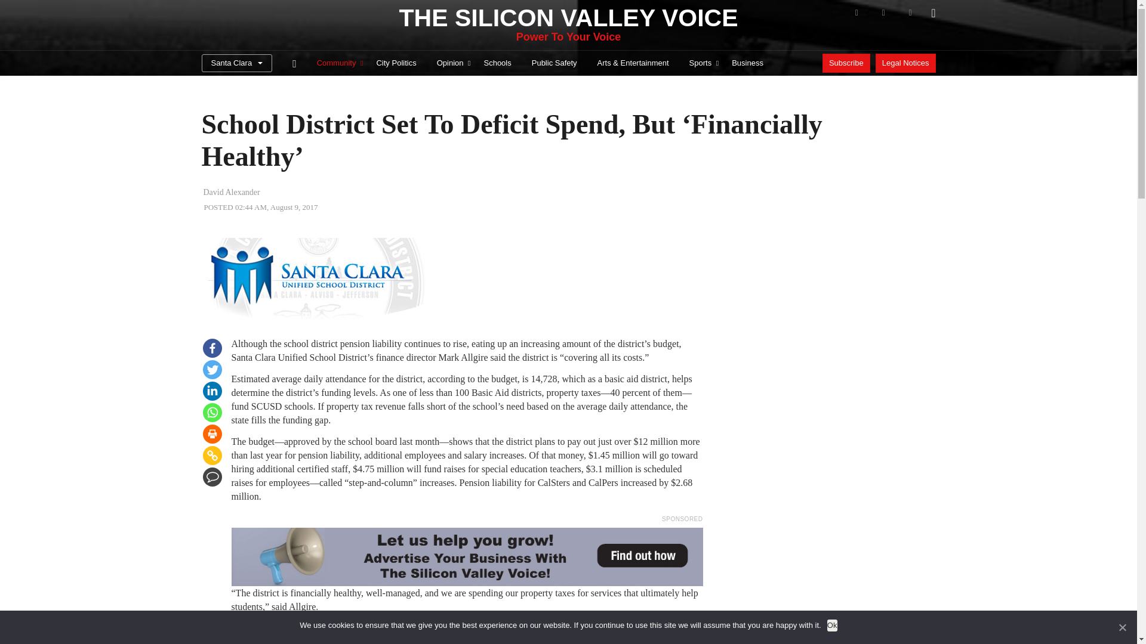 The image size is (1146, 644). I want to click on ion-social-facebook, so click(856, 13).